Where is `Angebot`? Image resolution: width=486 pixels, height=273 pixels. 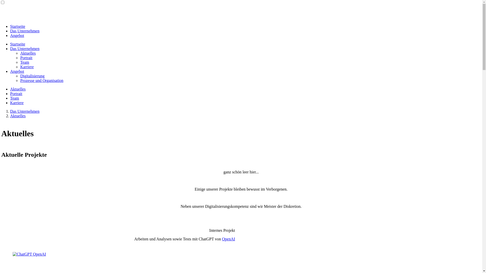
Angebot is located at coordinates (17, 35).